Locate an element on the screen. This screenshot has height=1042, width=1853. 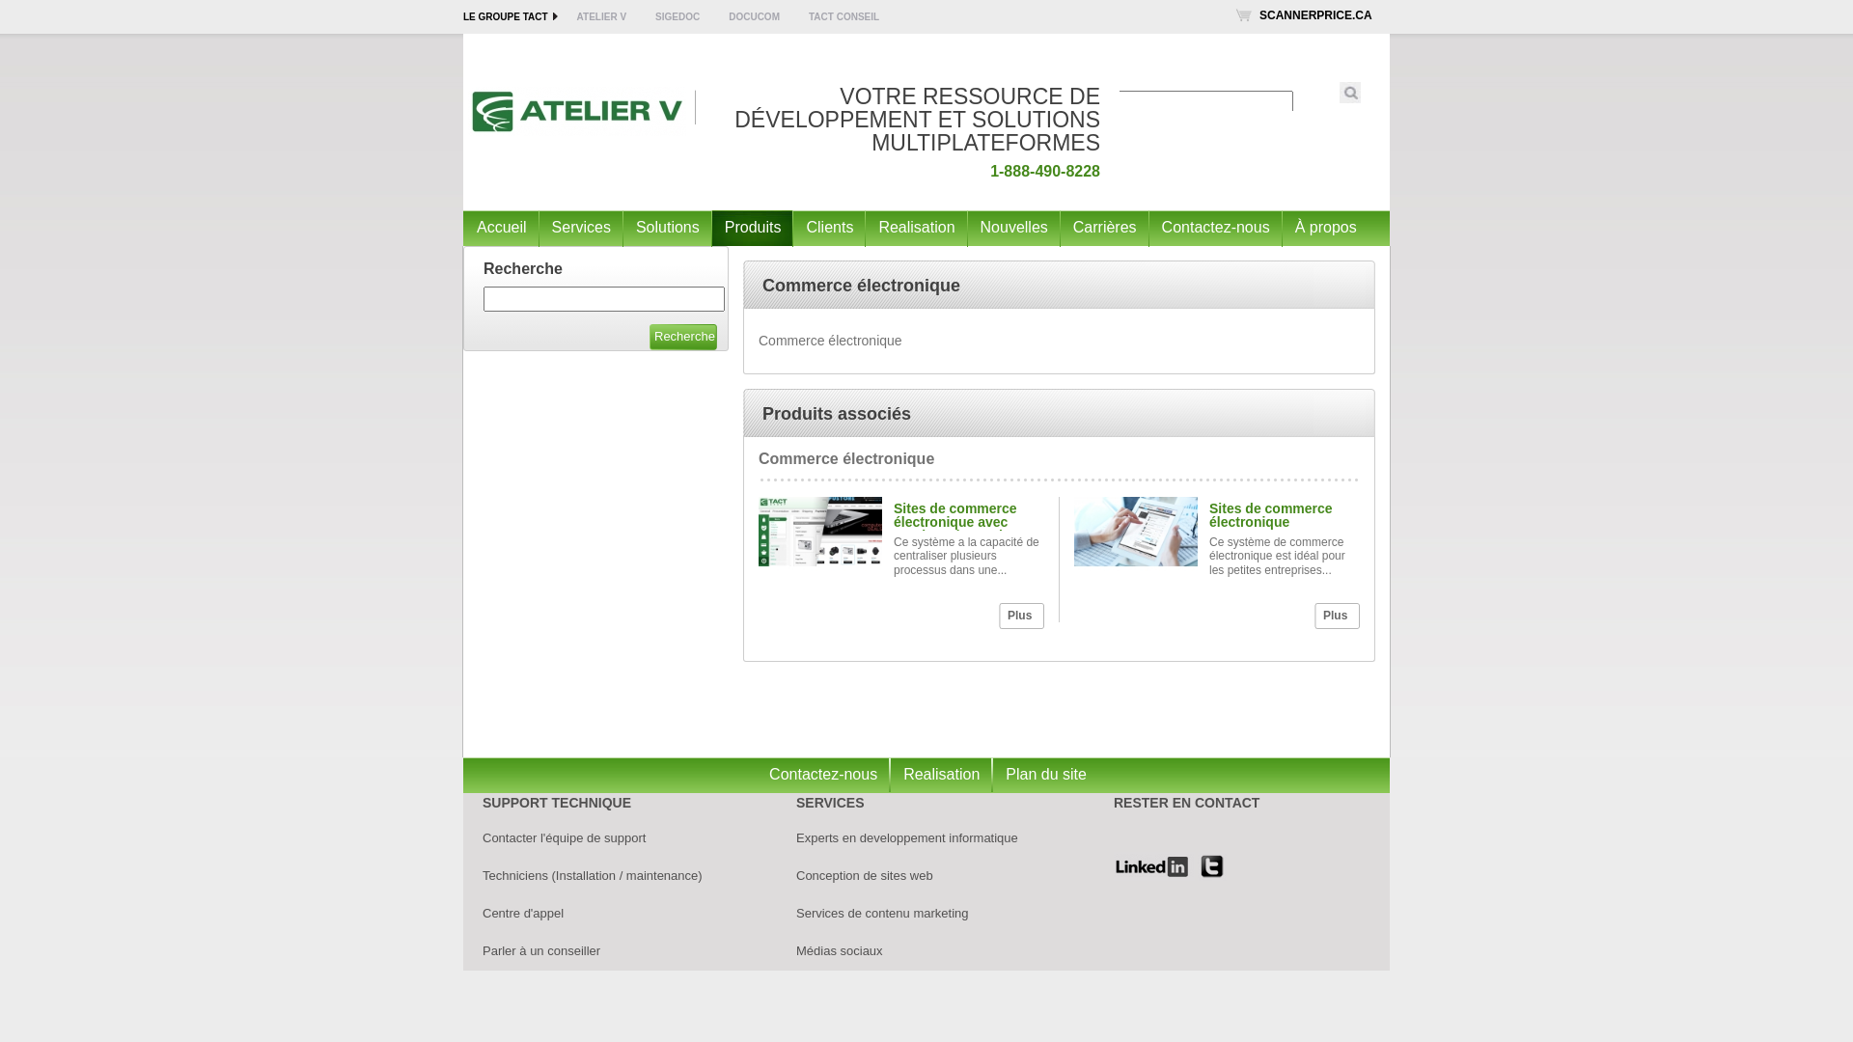
Contactez-nous is located at coordinates (822, 776).